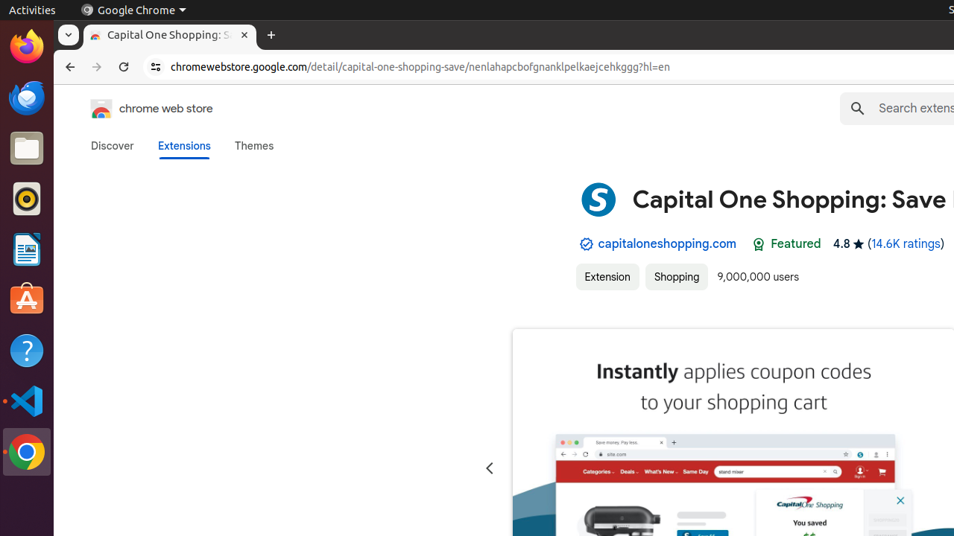 Image resolution: width=954 pixels, height=536 pixels. I want to click on Extension, so click(607, 277).